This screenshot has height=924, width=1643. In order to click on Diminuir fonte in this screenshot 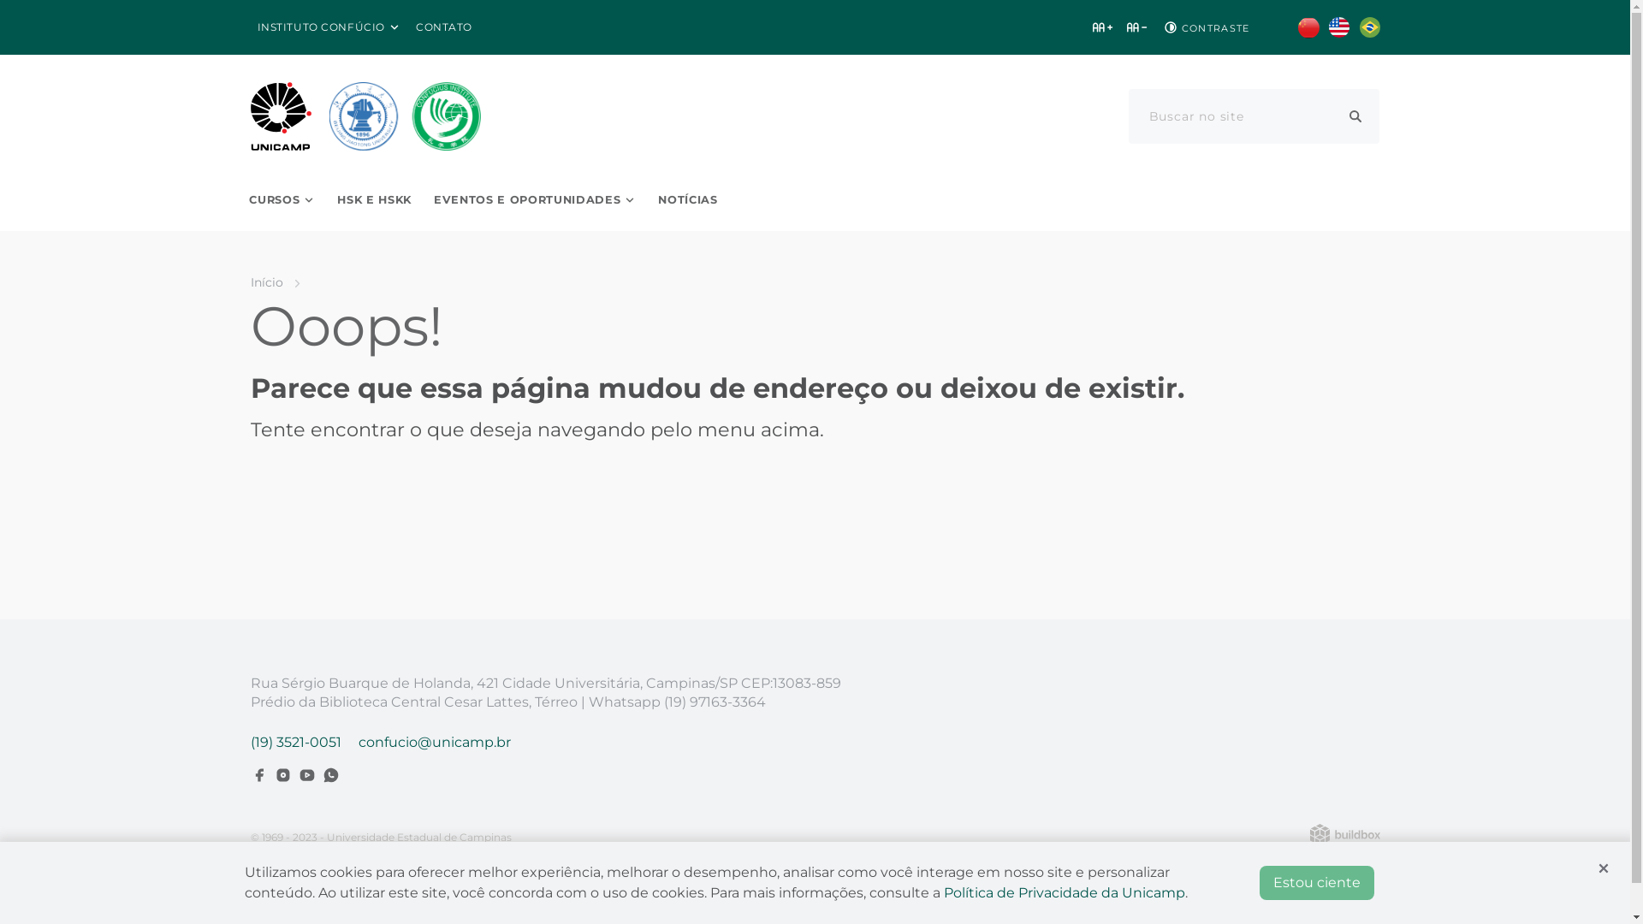, I will do `click(1136, 27)`.